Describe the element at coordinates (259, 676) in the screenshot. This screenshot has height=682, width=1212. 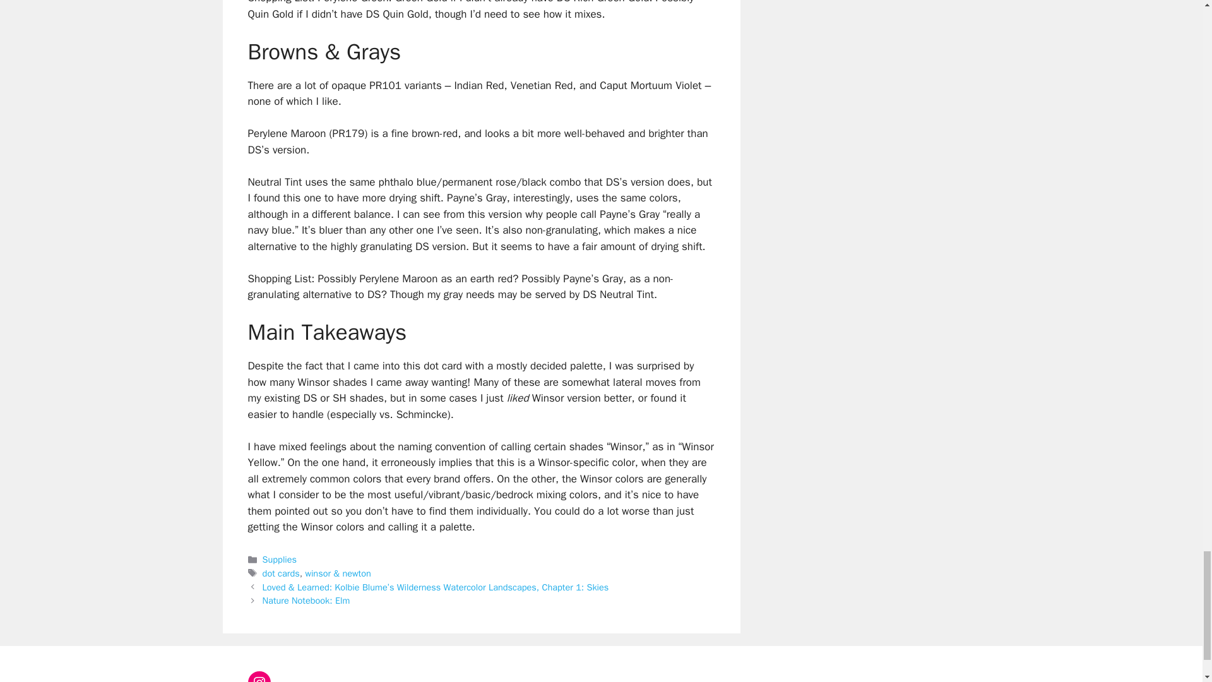
I see `Instagram` at that location.